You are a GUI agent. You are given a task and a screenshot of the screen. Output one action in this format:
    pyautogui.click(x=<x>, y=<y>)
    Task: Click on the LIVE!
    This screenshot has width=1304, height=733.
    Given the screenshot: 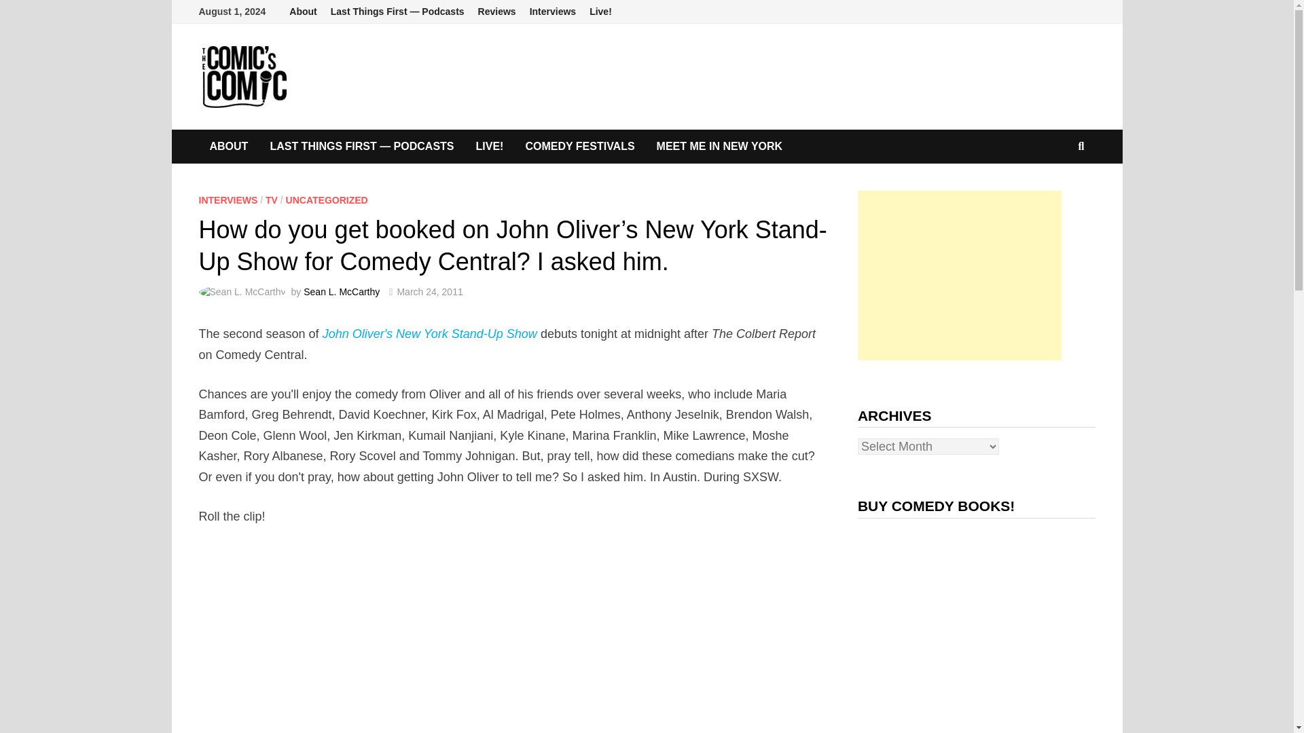 What is the action you would take?
    pyautogui.click(x=490, y=147)
    